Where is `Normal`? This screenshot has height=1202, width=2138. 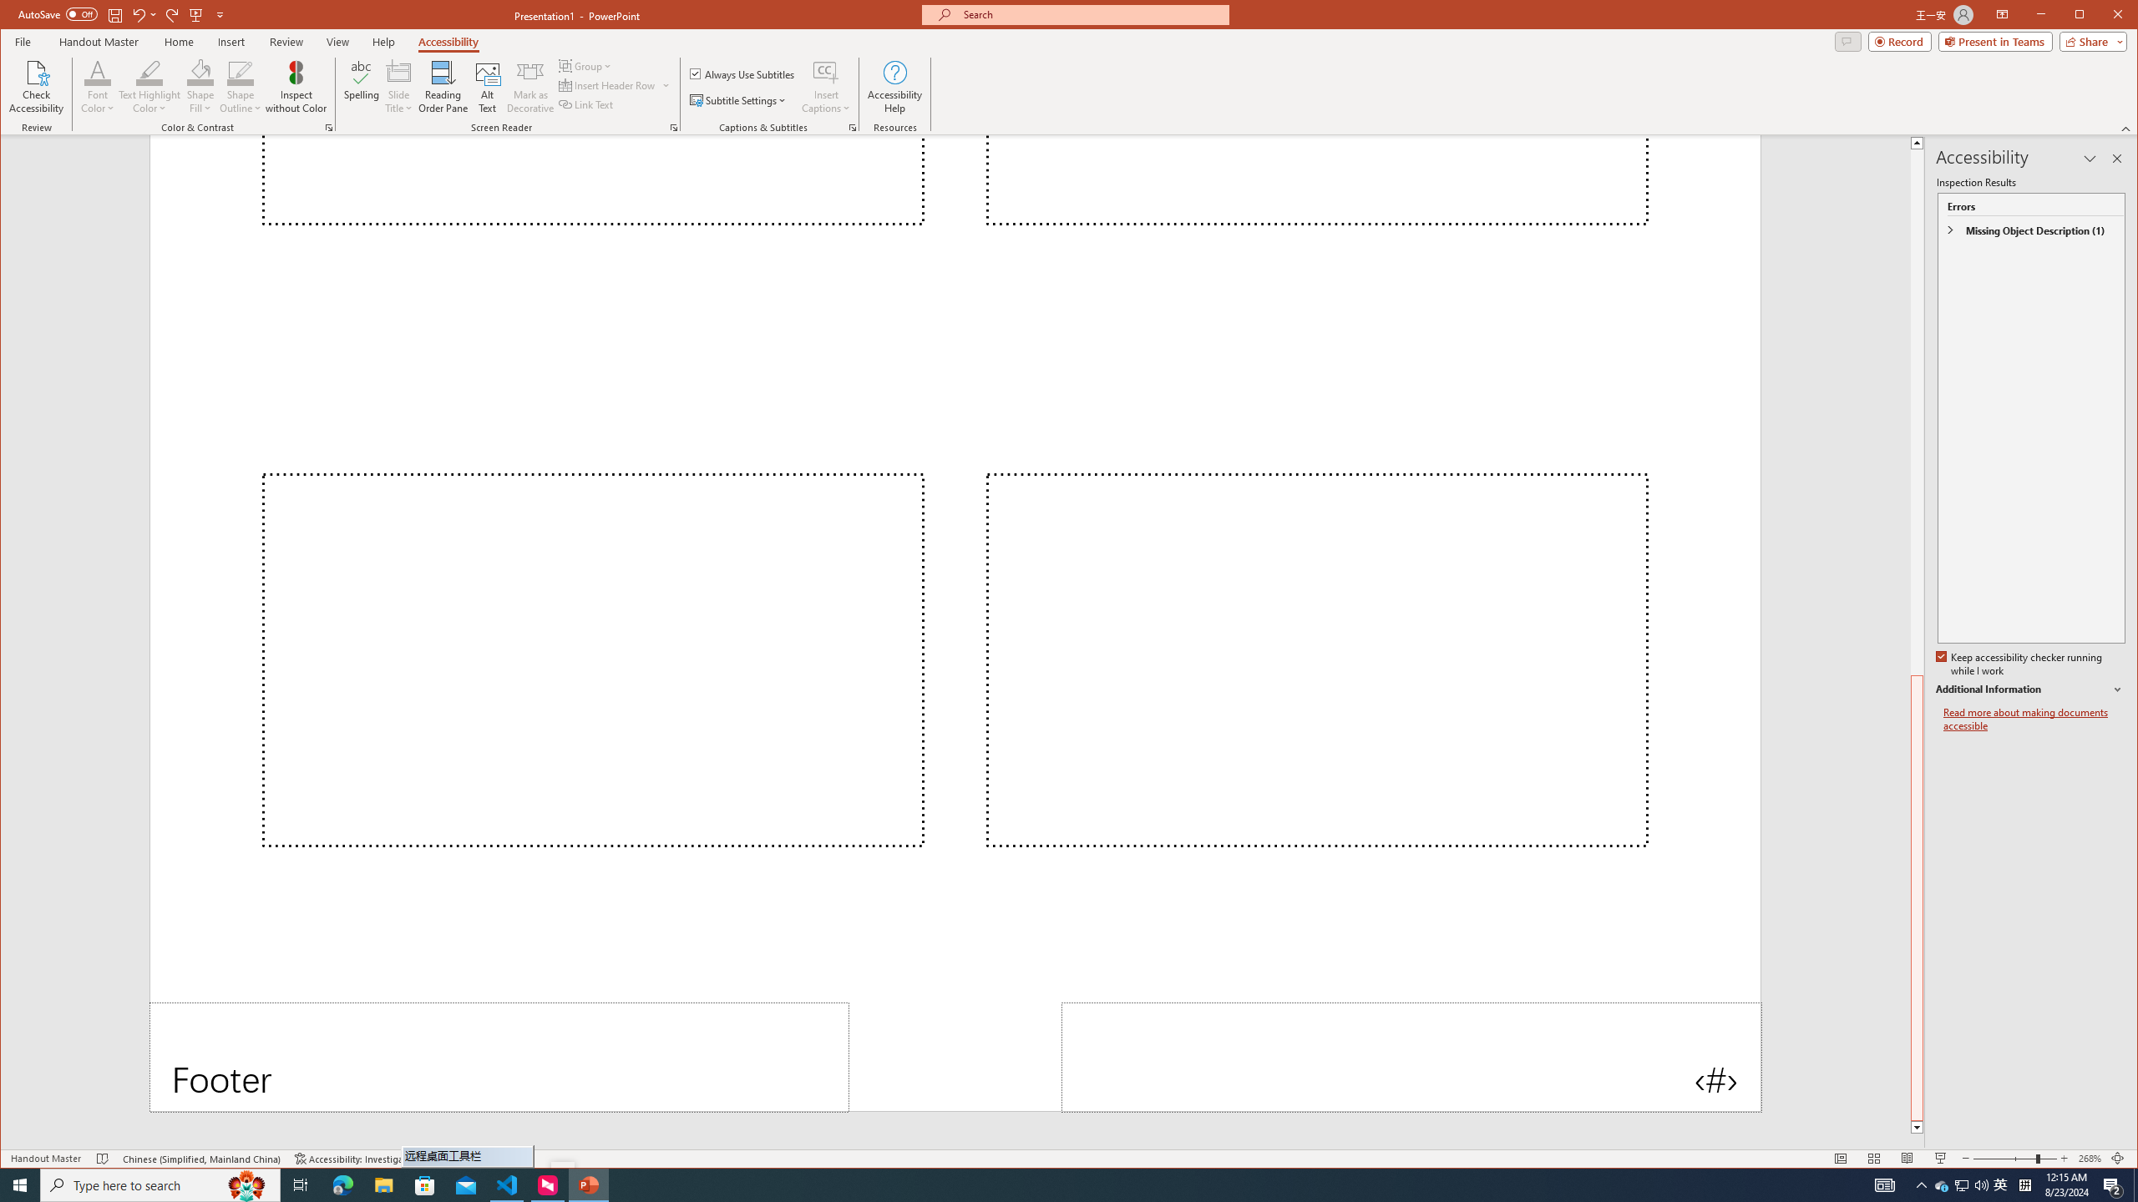 Normal is located at coordinates (1841, 1159).